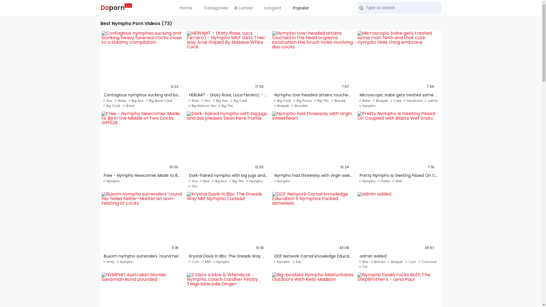 The height and width of the screenshot is (307, 546). I want to click on Cute, so click(396, 101).